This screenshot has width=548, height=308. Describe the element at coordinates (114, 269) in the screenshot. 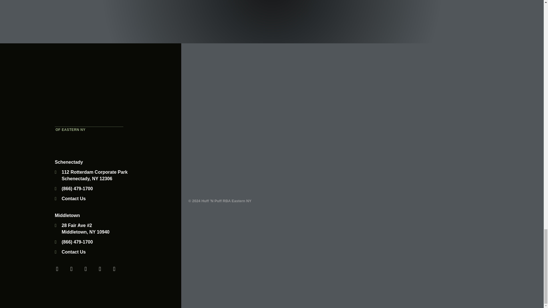

I see `Instagram` at that location.